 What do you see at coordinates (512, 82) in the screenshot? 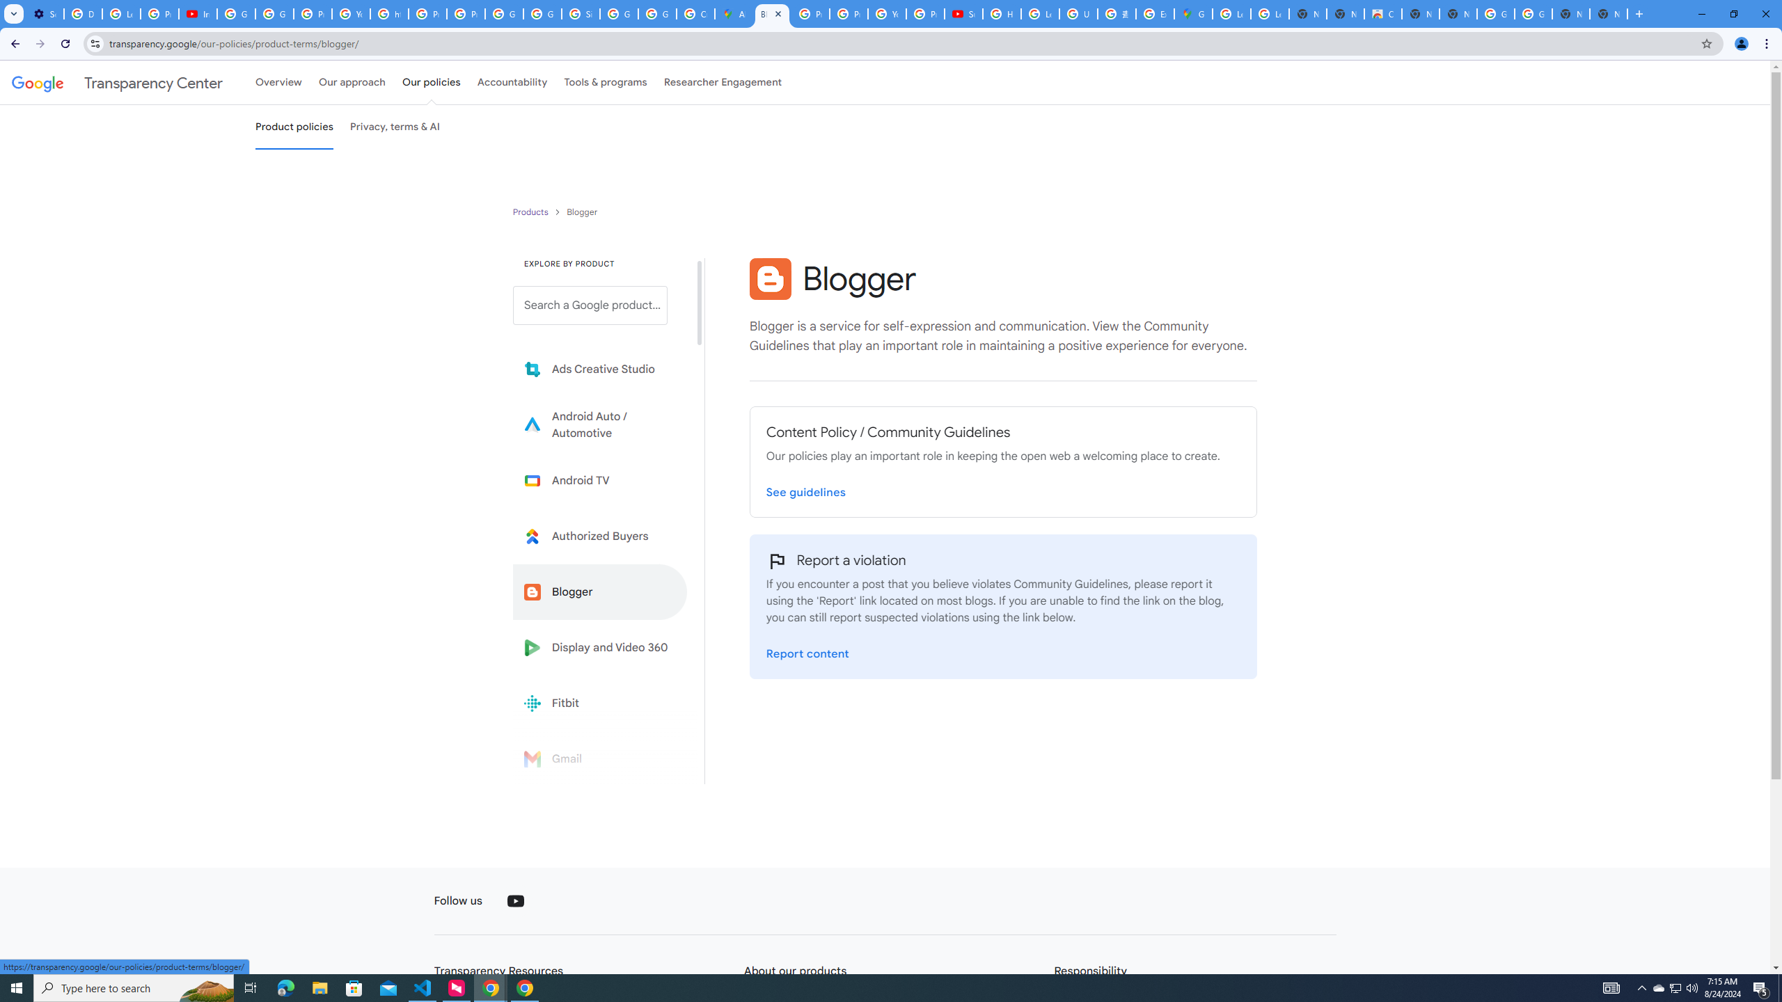
I see `Accountability` at bounding box center [512, 82].